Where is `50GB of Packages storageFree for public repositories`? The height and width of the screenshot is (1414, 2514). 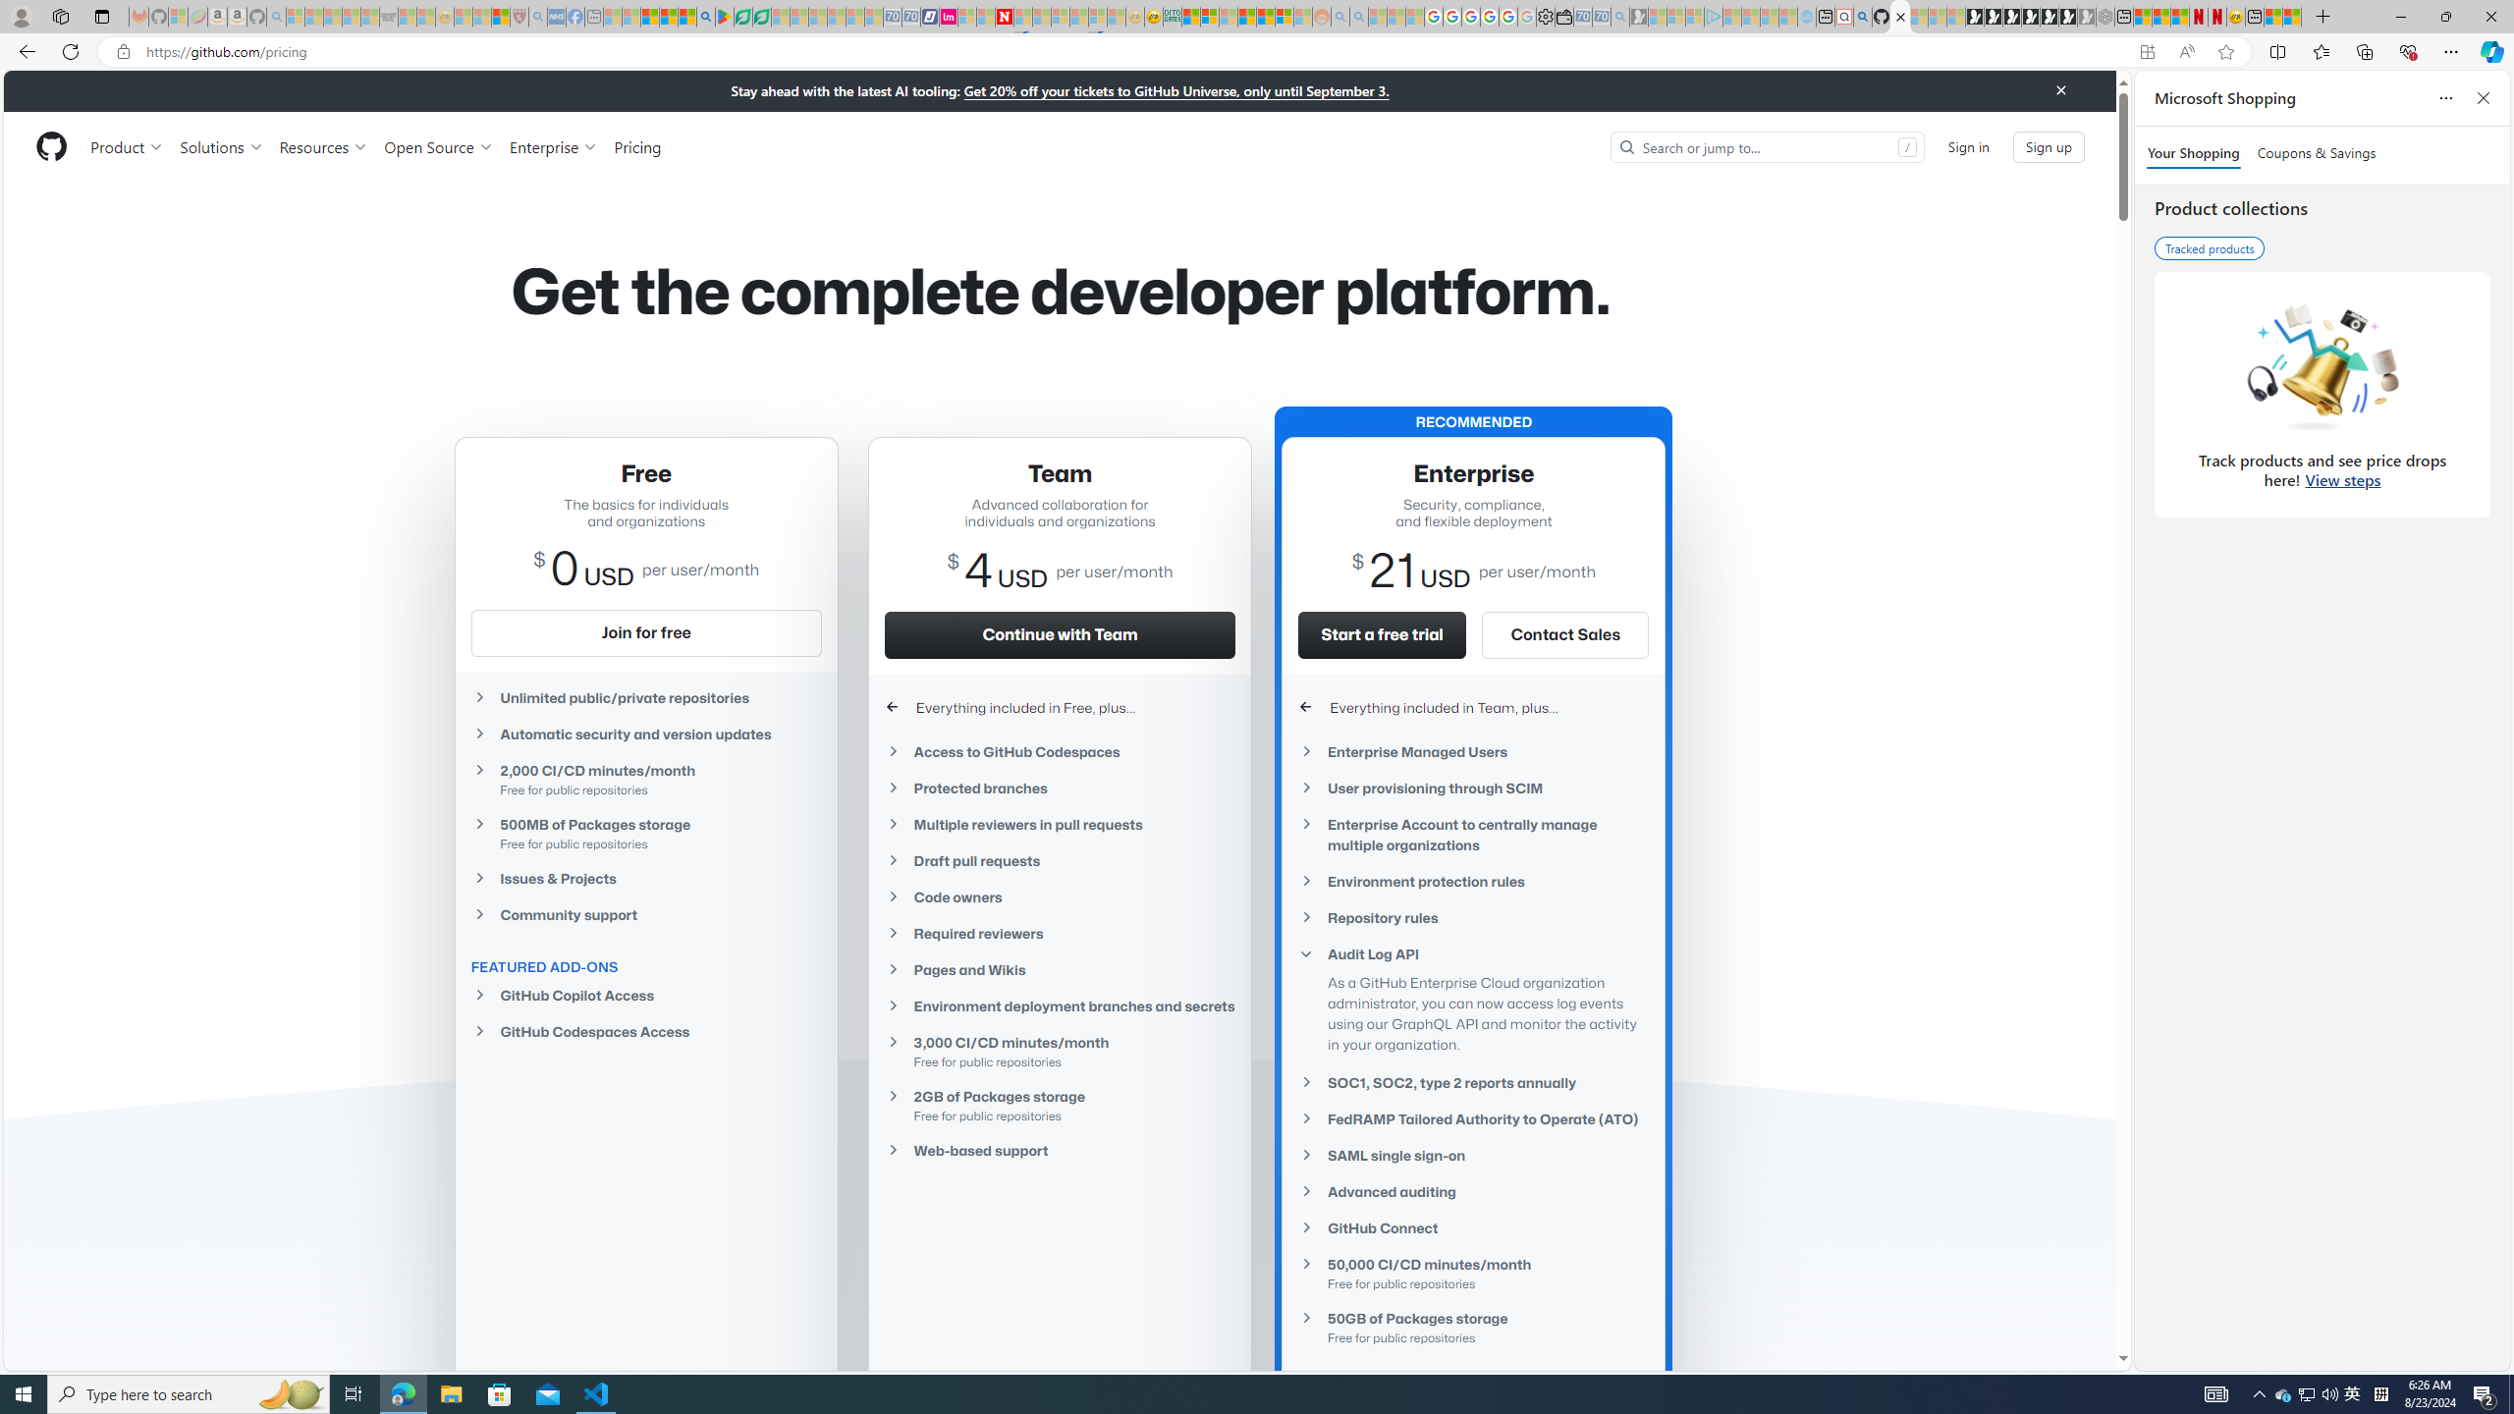 50GB of Packages storageFree for public repositories is located at coordinates (1473, 1327).